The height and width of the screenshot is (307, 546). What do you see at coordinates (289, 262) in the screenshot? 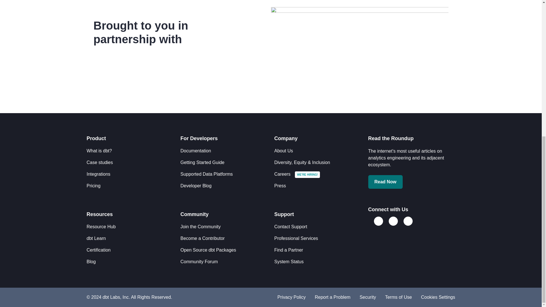
I see `System Status` at bounding box center [289, 262].